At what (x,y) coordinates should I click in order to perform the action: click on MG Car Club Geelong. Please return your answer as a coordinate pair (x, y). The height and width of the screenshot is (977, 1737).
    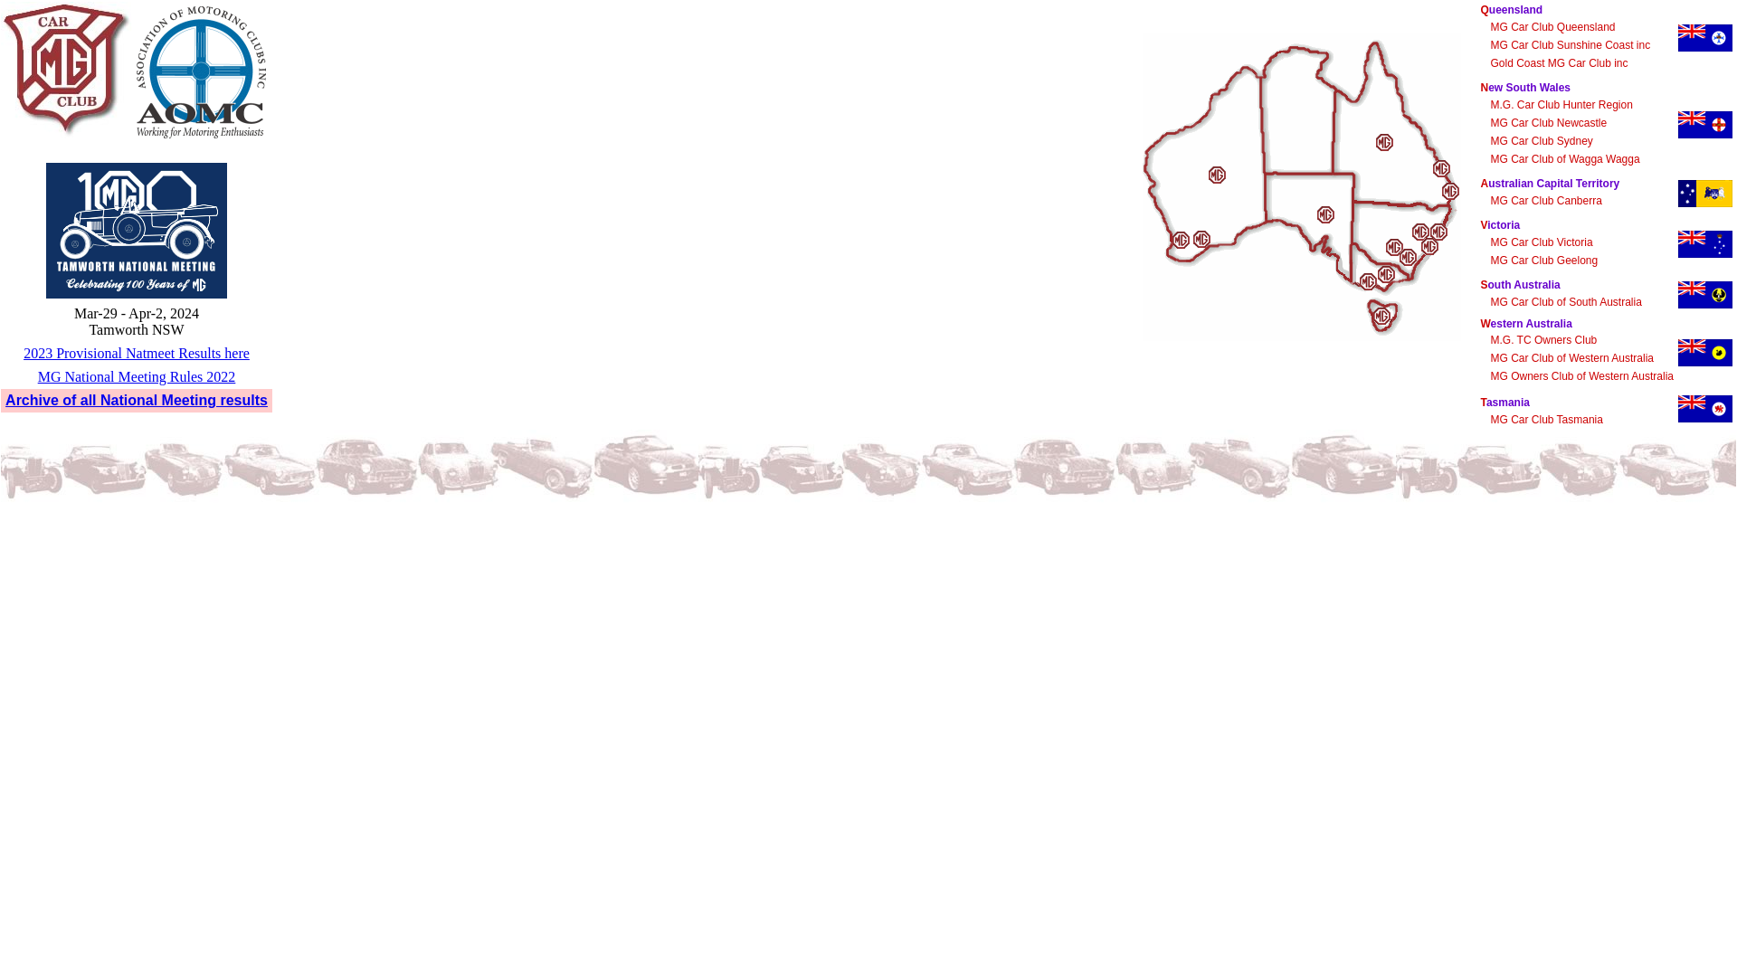
    Looking at the image, I should click on (1543, 261).